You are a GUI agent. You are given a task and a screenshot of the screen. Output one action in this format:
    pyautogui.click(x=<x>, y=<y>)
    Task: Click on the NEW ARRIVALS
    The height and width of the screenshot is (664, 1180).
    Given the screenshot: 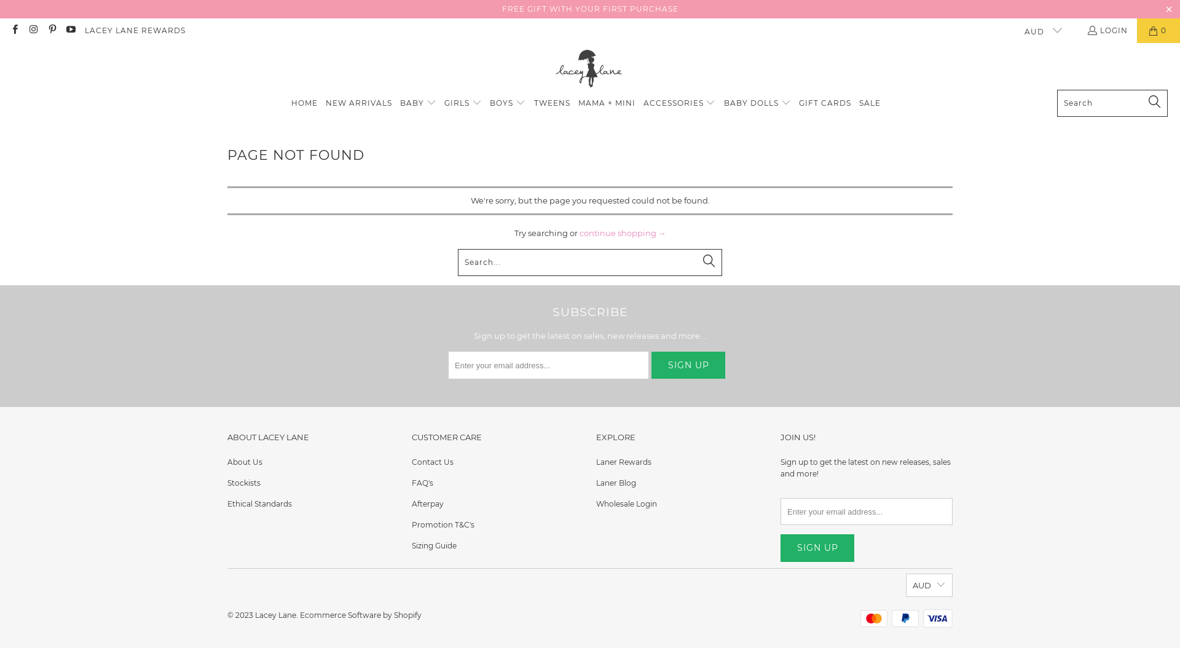 What is the action you would take?
    pyautogui.click(x=359, y=104)
    